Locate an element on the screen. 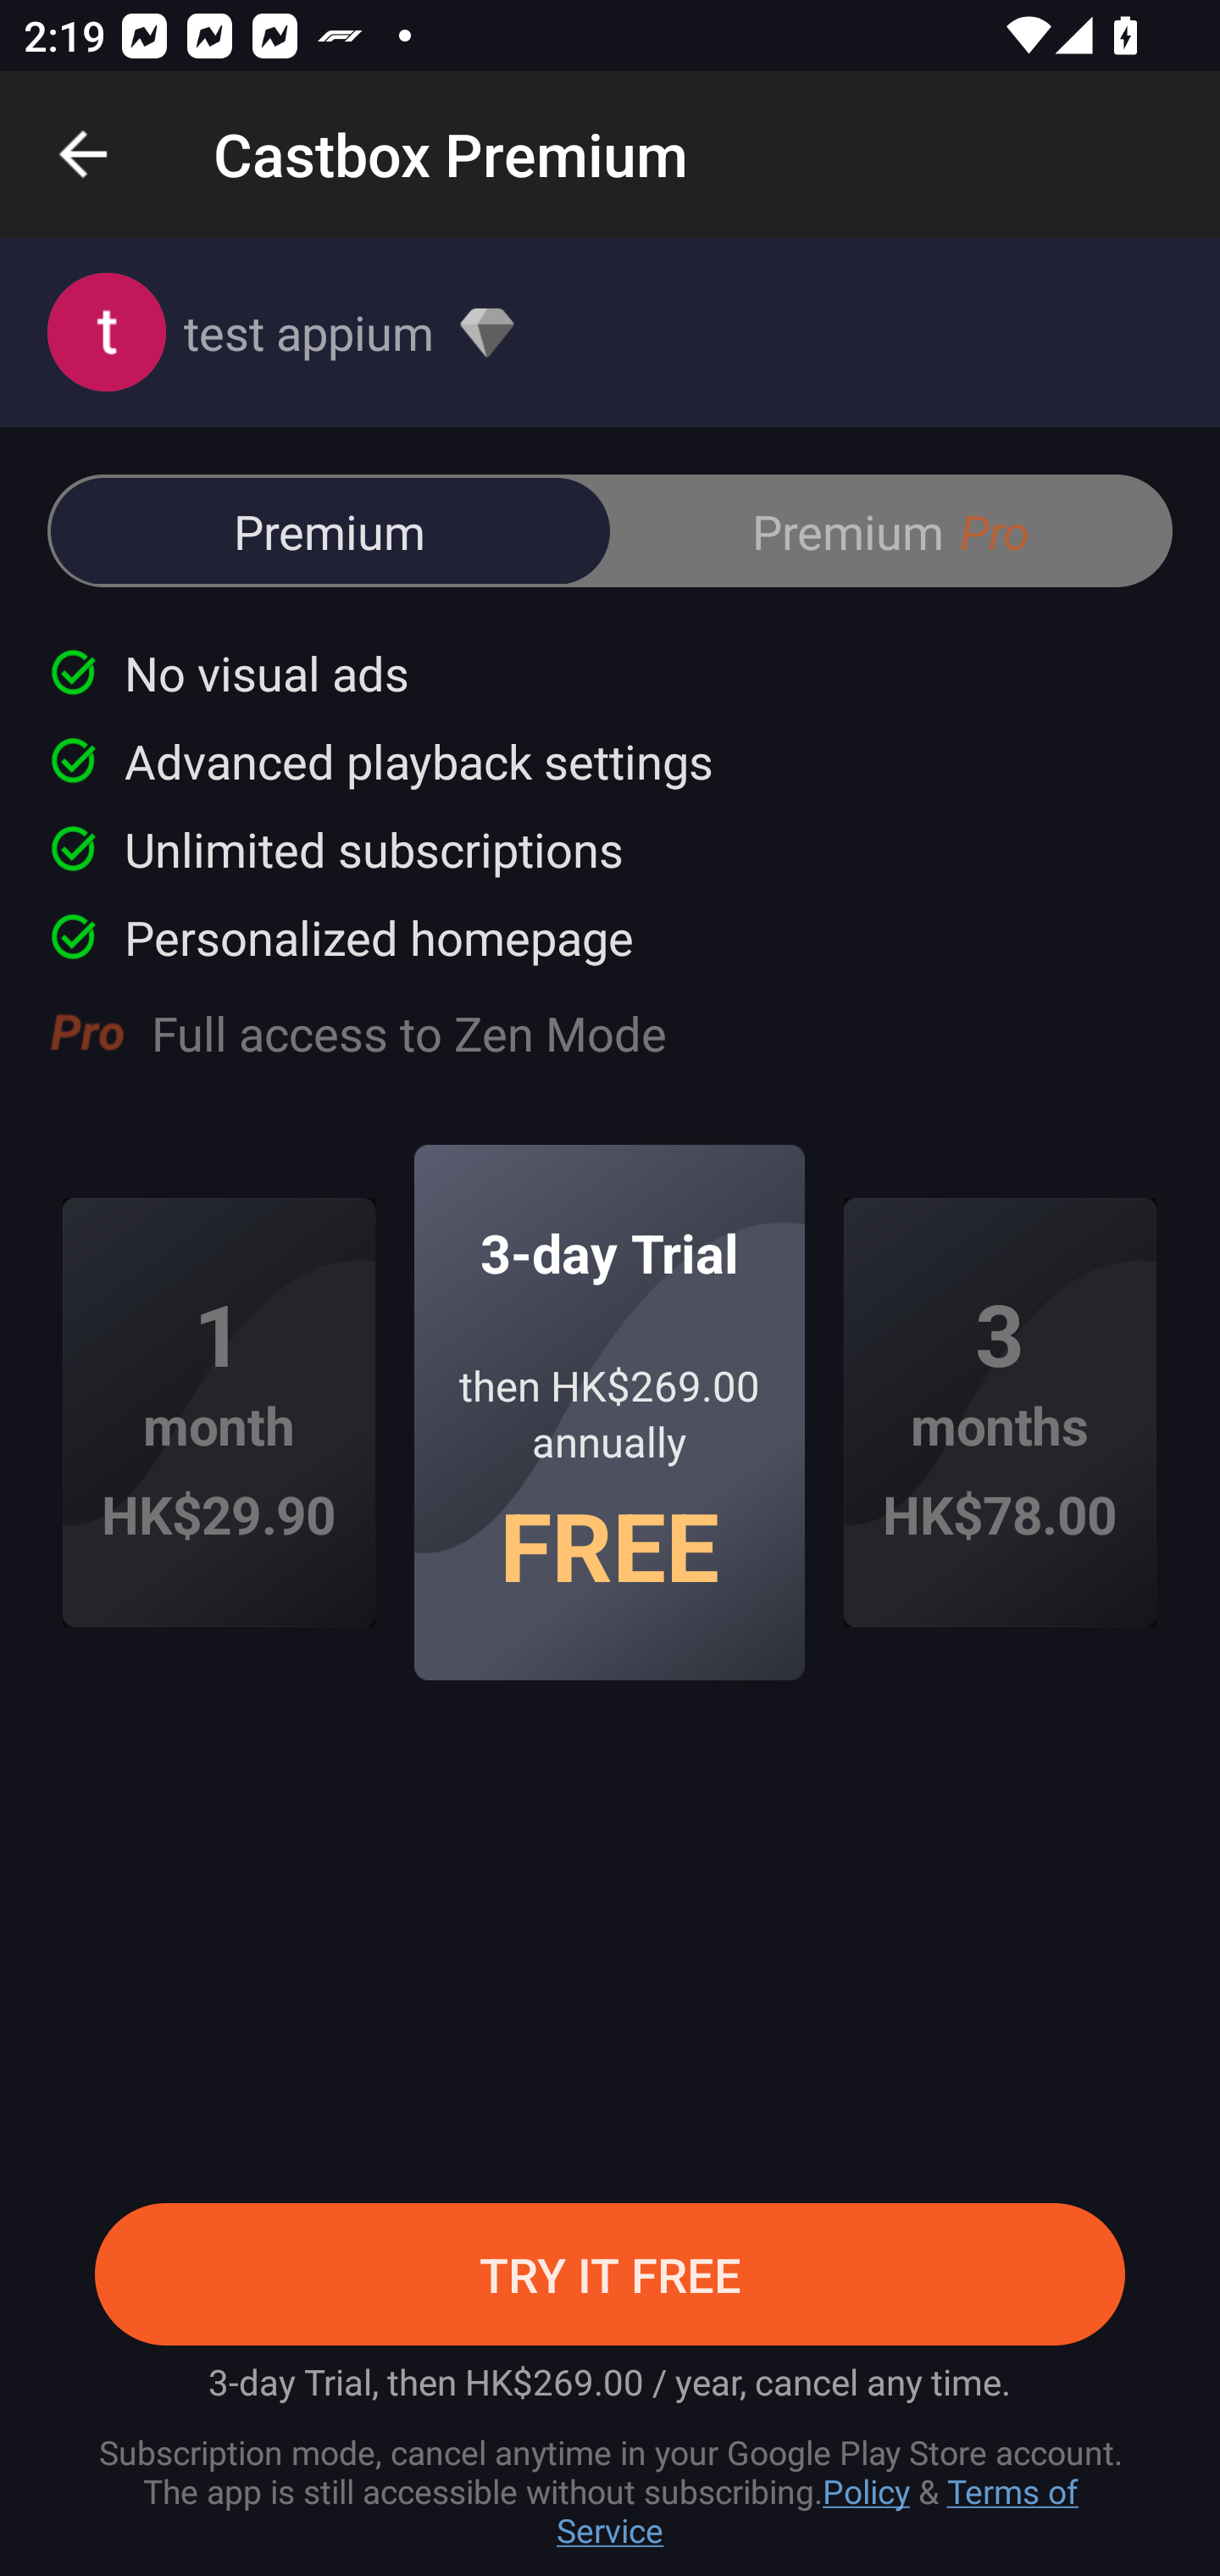 The height and width of the screenshot is (2576, 1220). 3-day Trial then HK$269.00 annually FREE is located at coordinates (610, 1412).